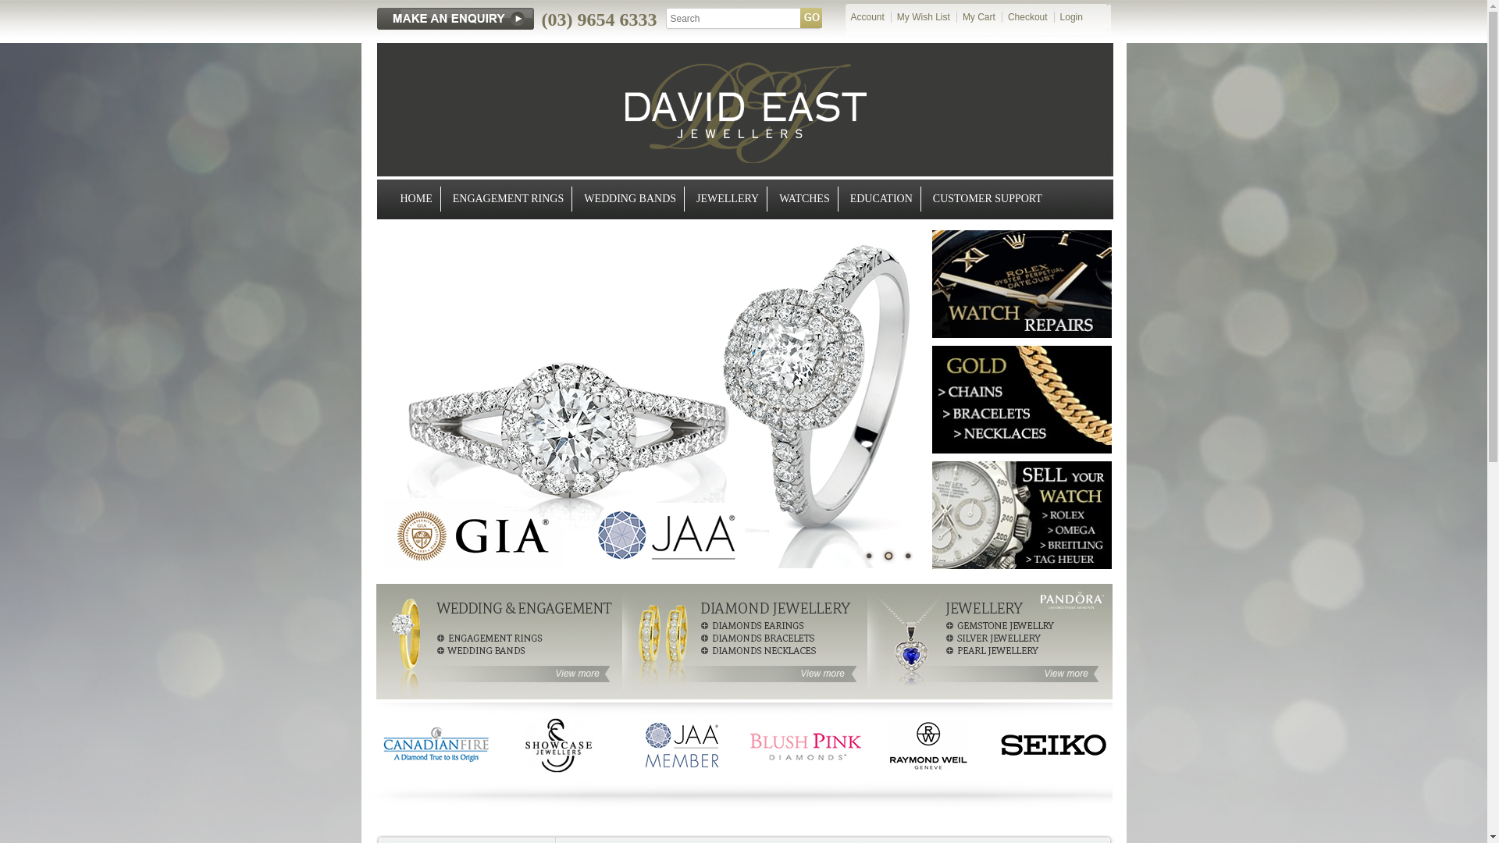 The height and width of the screenshot is (843, 1499). What do you see at coordinates (908, 556) in the screenshot?
I see `3` at bounding box center [908, 556].